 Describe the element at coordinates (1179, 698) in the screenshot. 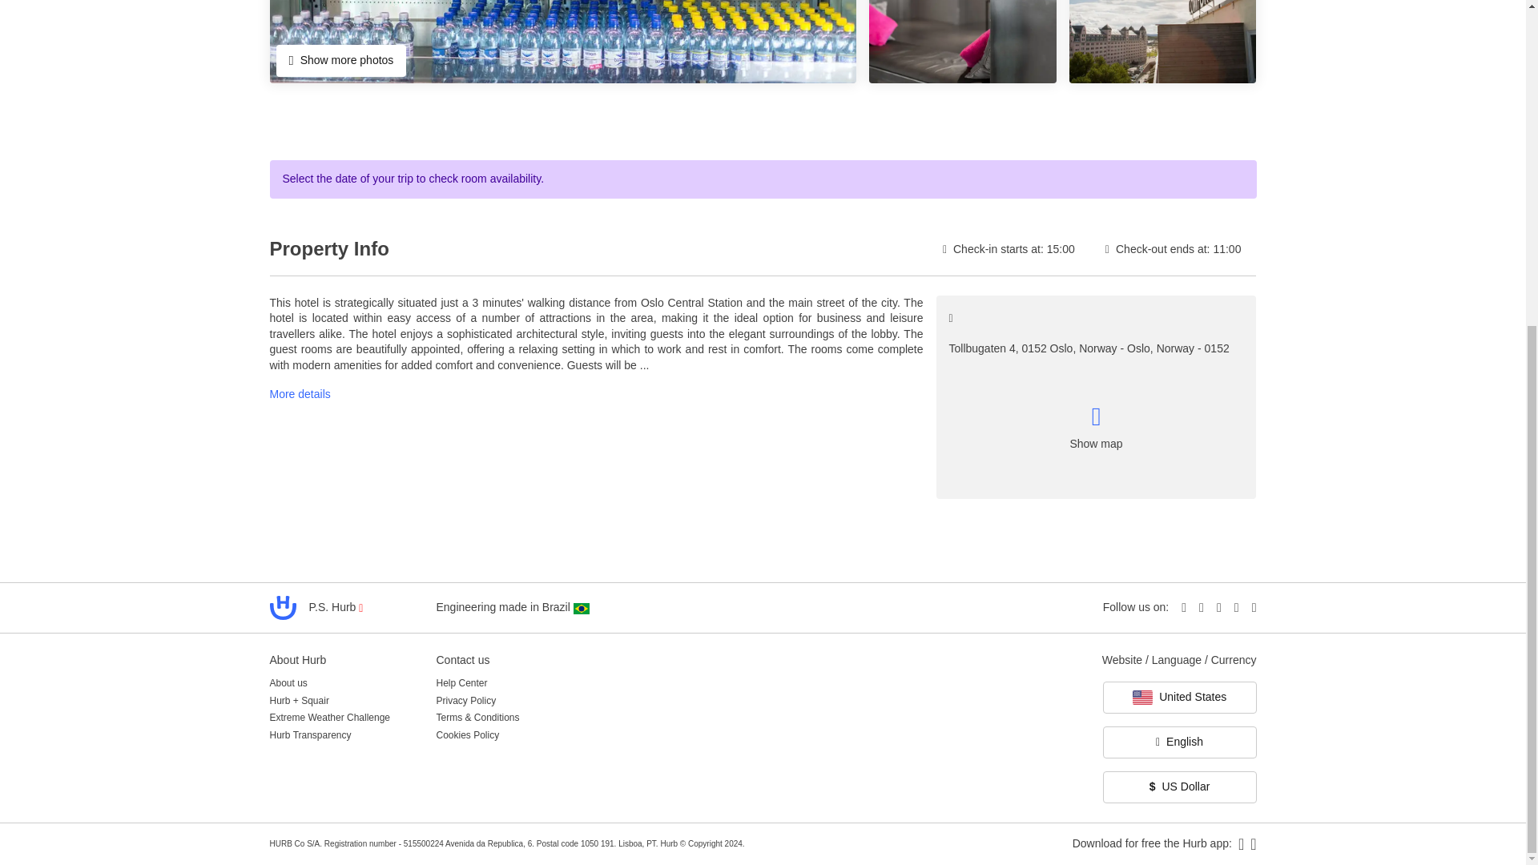

I see `United States` at that location.